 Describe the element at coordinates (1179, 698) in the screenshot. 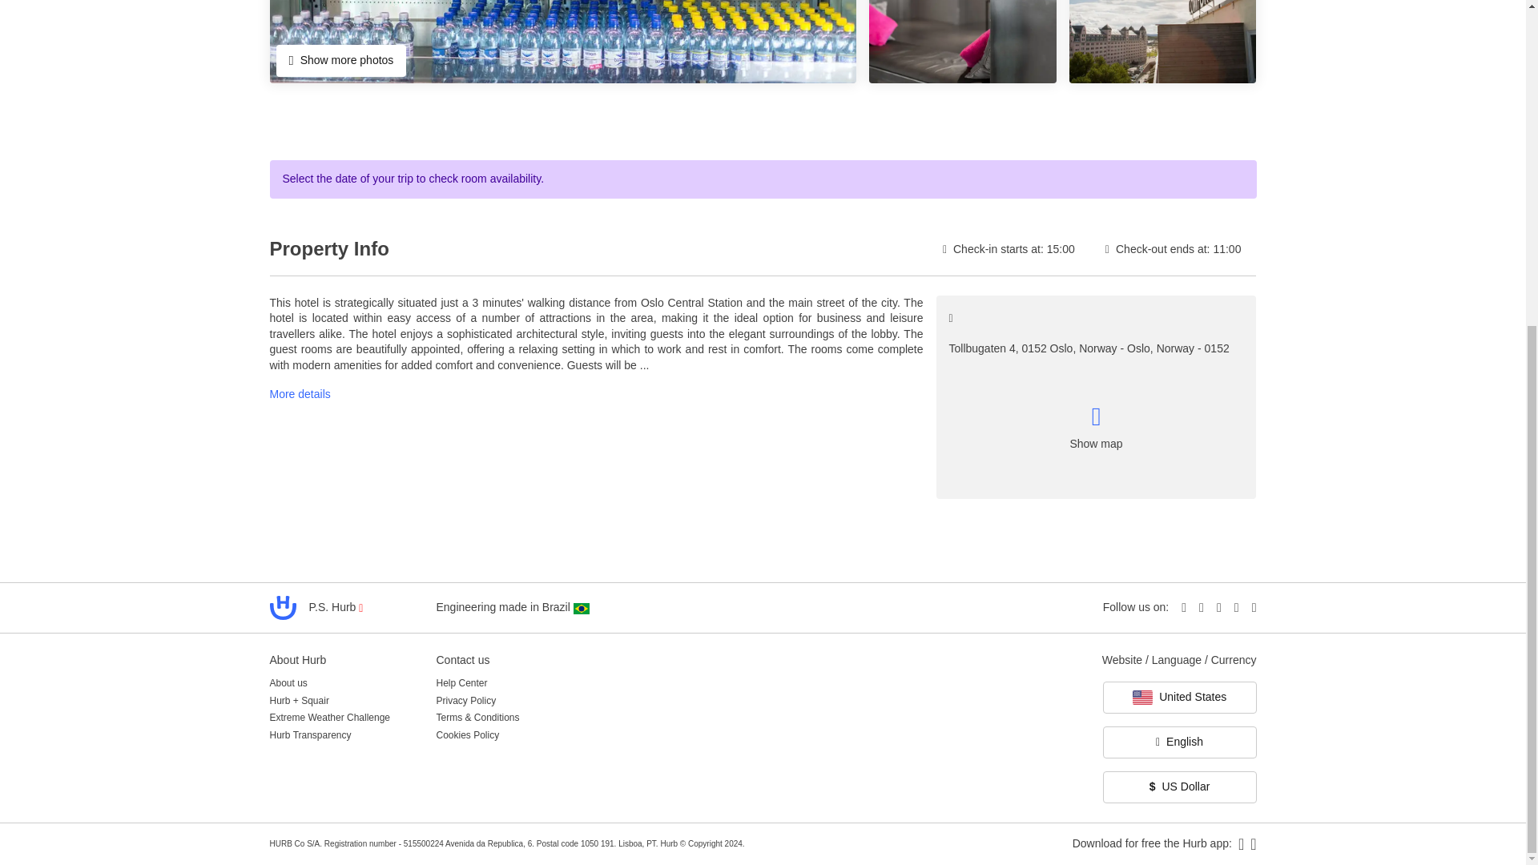

I see `United States` at that location.